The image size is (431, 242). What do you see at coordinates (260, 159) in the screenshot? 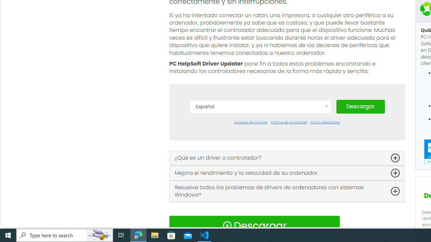
I see `Deutsch` at bounding box center [260, 159].